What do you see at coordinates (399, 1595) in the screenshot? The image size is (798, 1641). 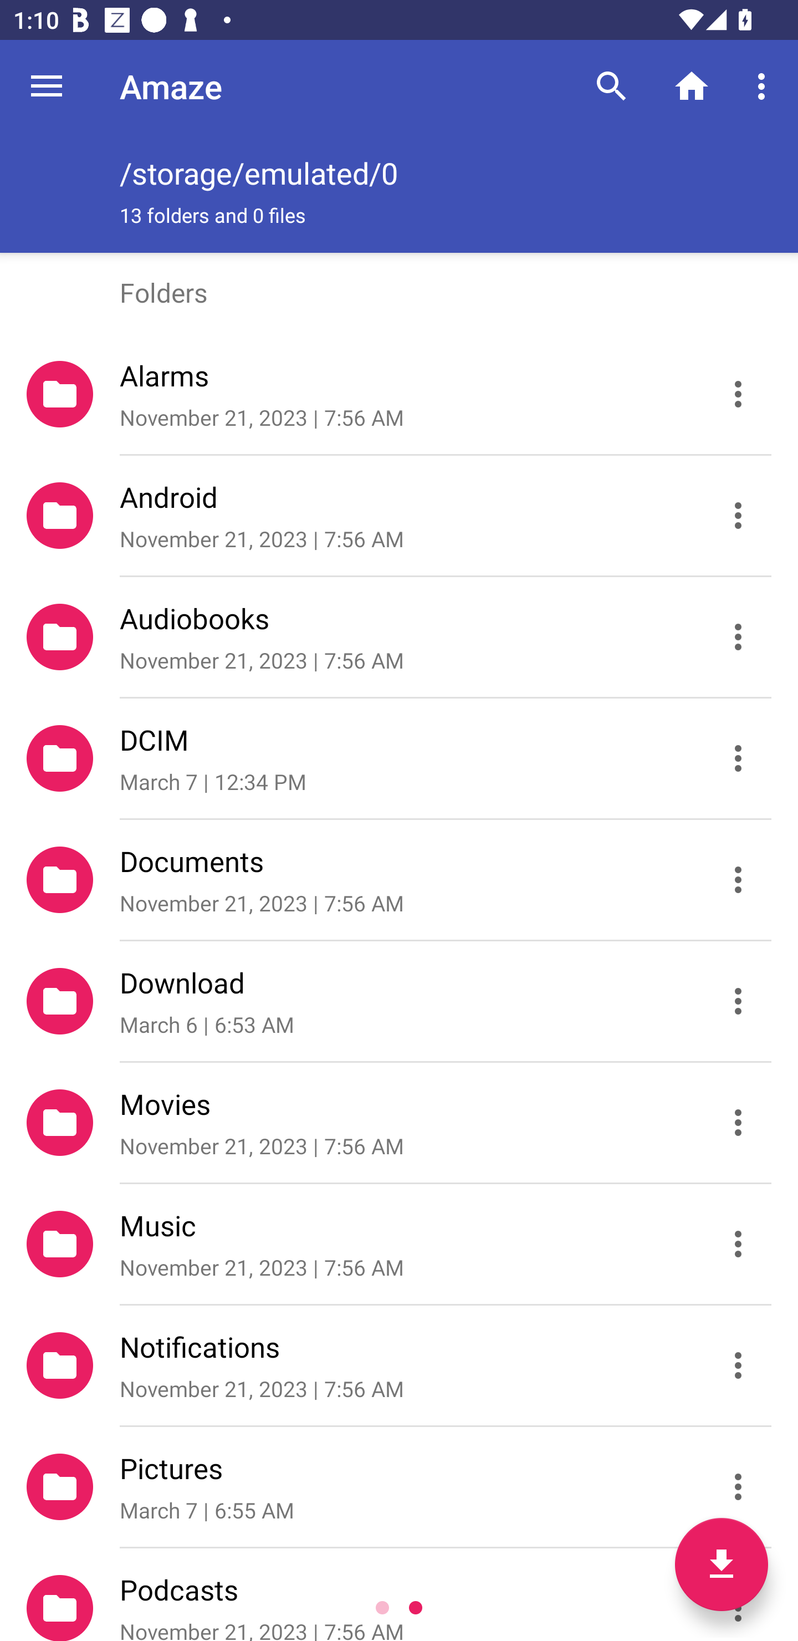 I see `Podcasts November 21, 2023 | 7:56 AM` at bounding box center [399, 1595].